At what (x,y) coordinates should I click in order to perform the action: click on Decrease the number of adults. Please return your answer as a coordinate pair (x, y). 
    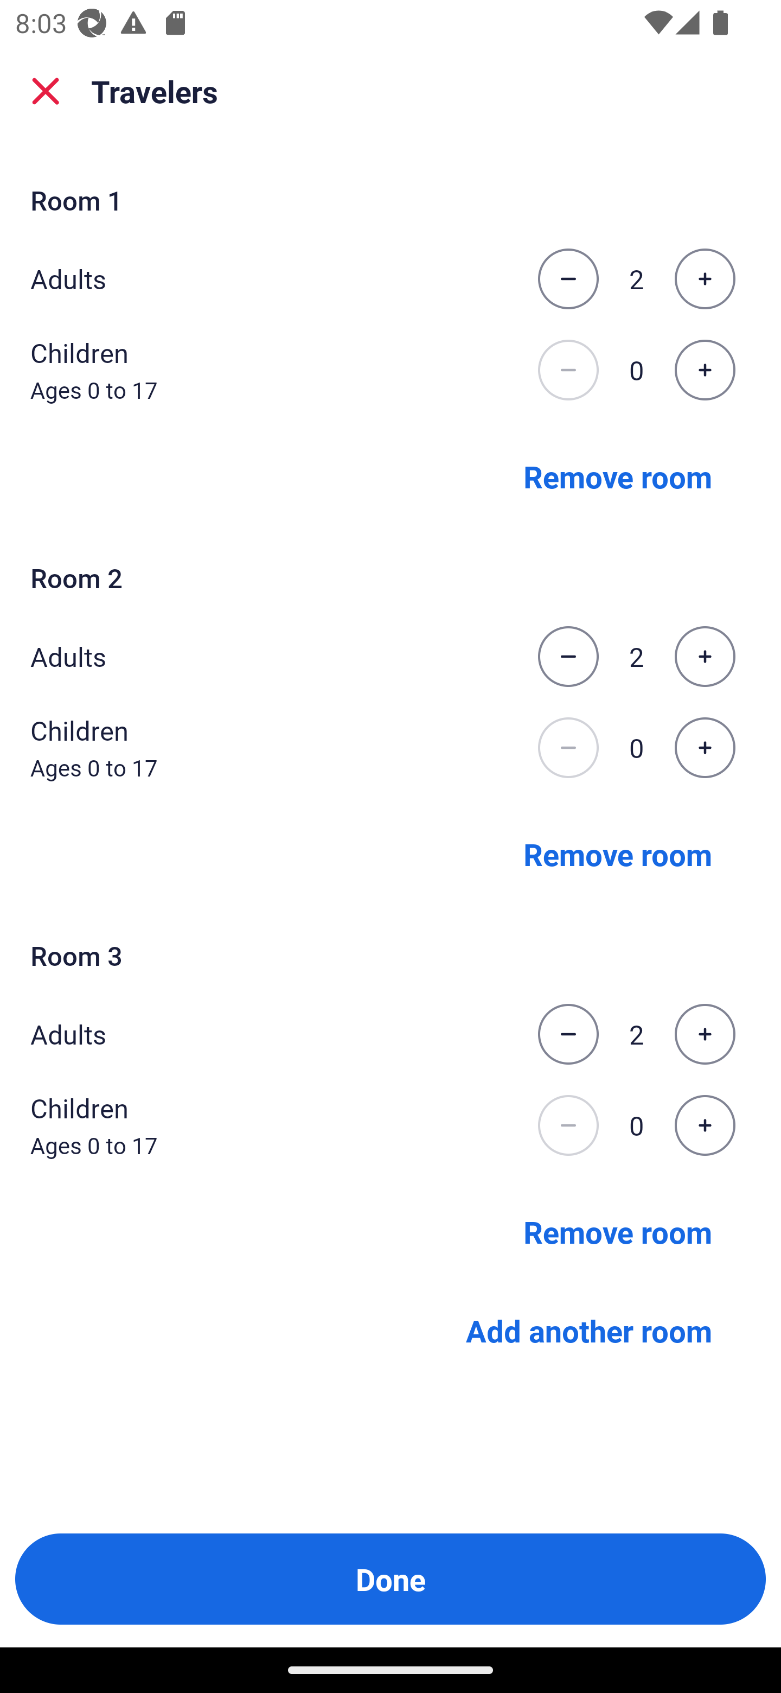
    Looking at the image, I should click on (568, 657).